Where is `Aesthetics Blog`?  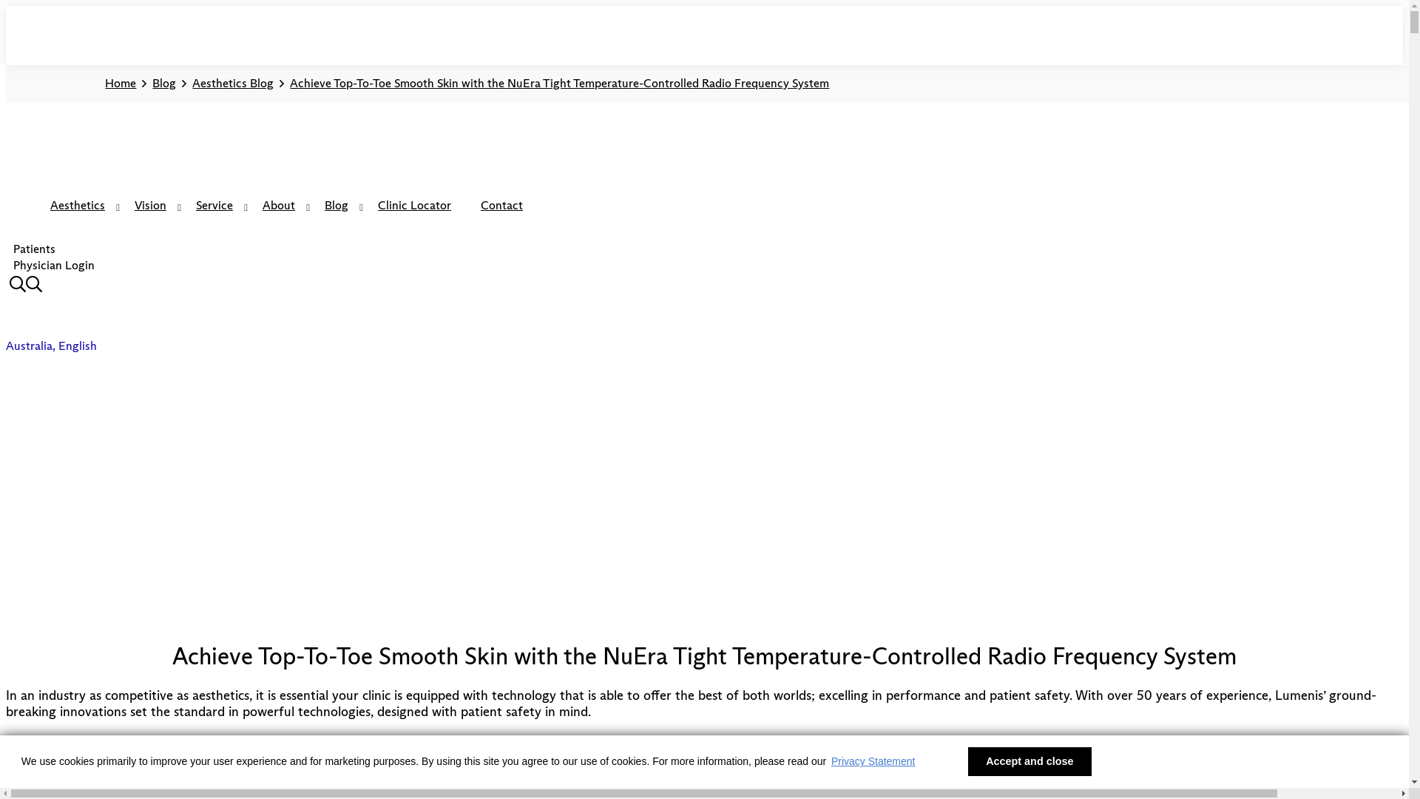
Aesthetics Blog is located at coordinates (233, 84).